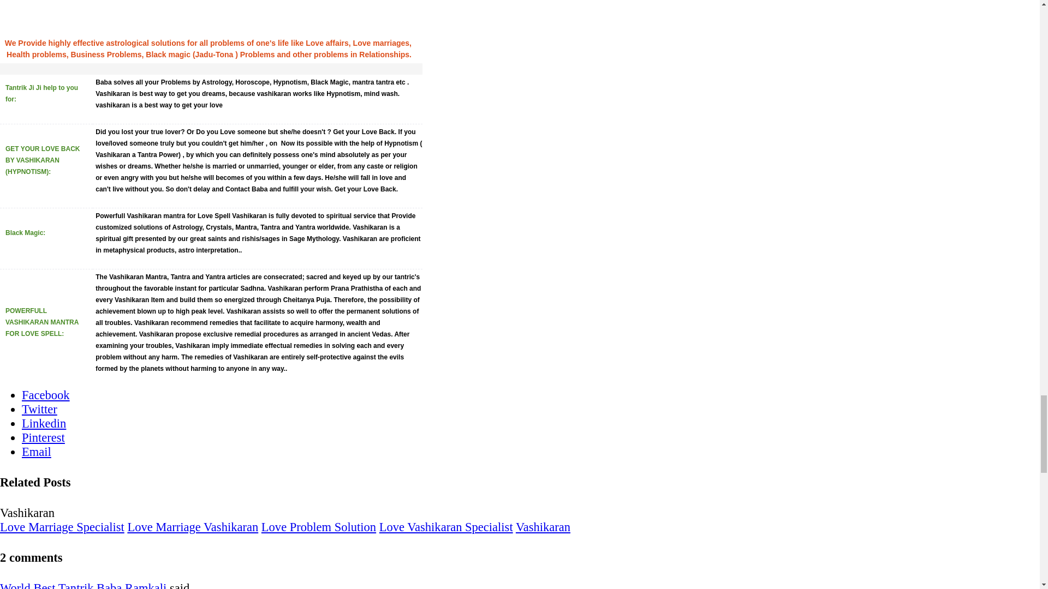 Image resolution: width=1048 pixels, height=589 pixels. I want to click on Love Vashikaran Specialist, so click(446, 527).